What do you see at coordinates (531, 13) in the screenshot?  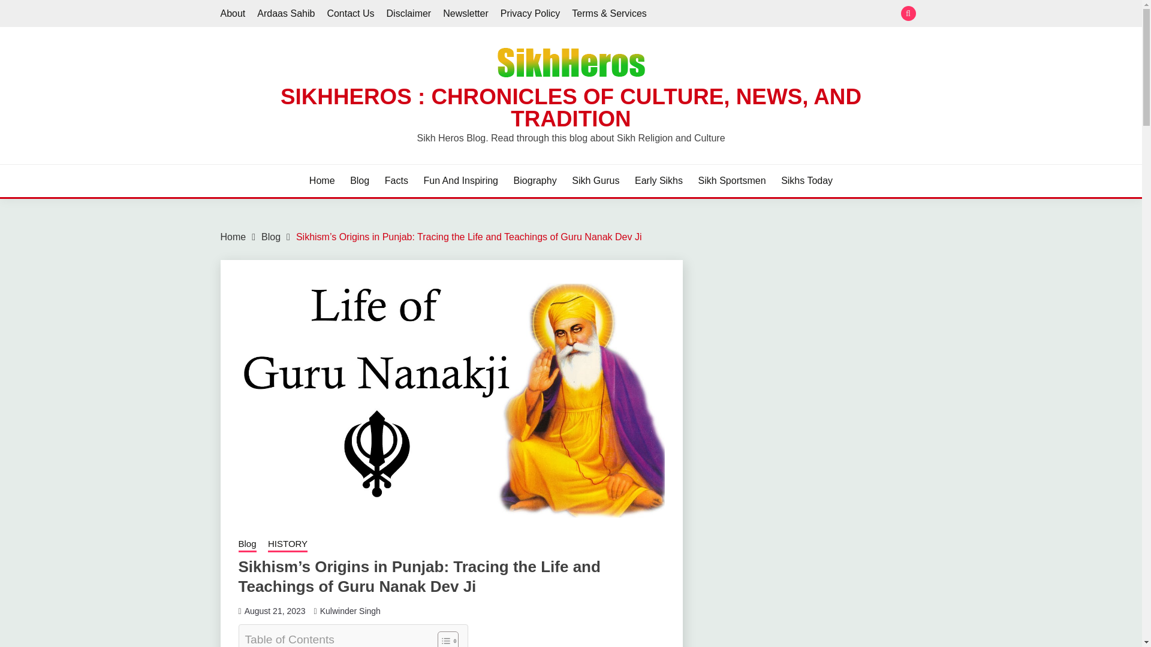 I see `Privacy Policy` at bounding box center [531, 13].